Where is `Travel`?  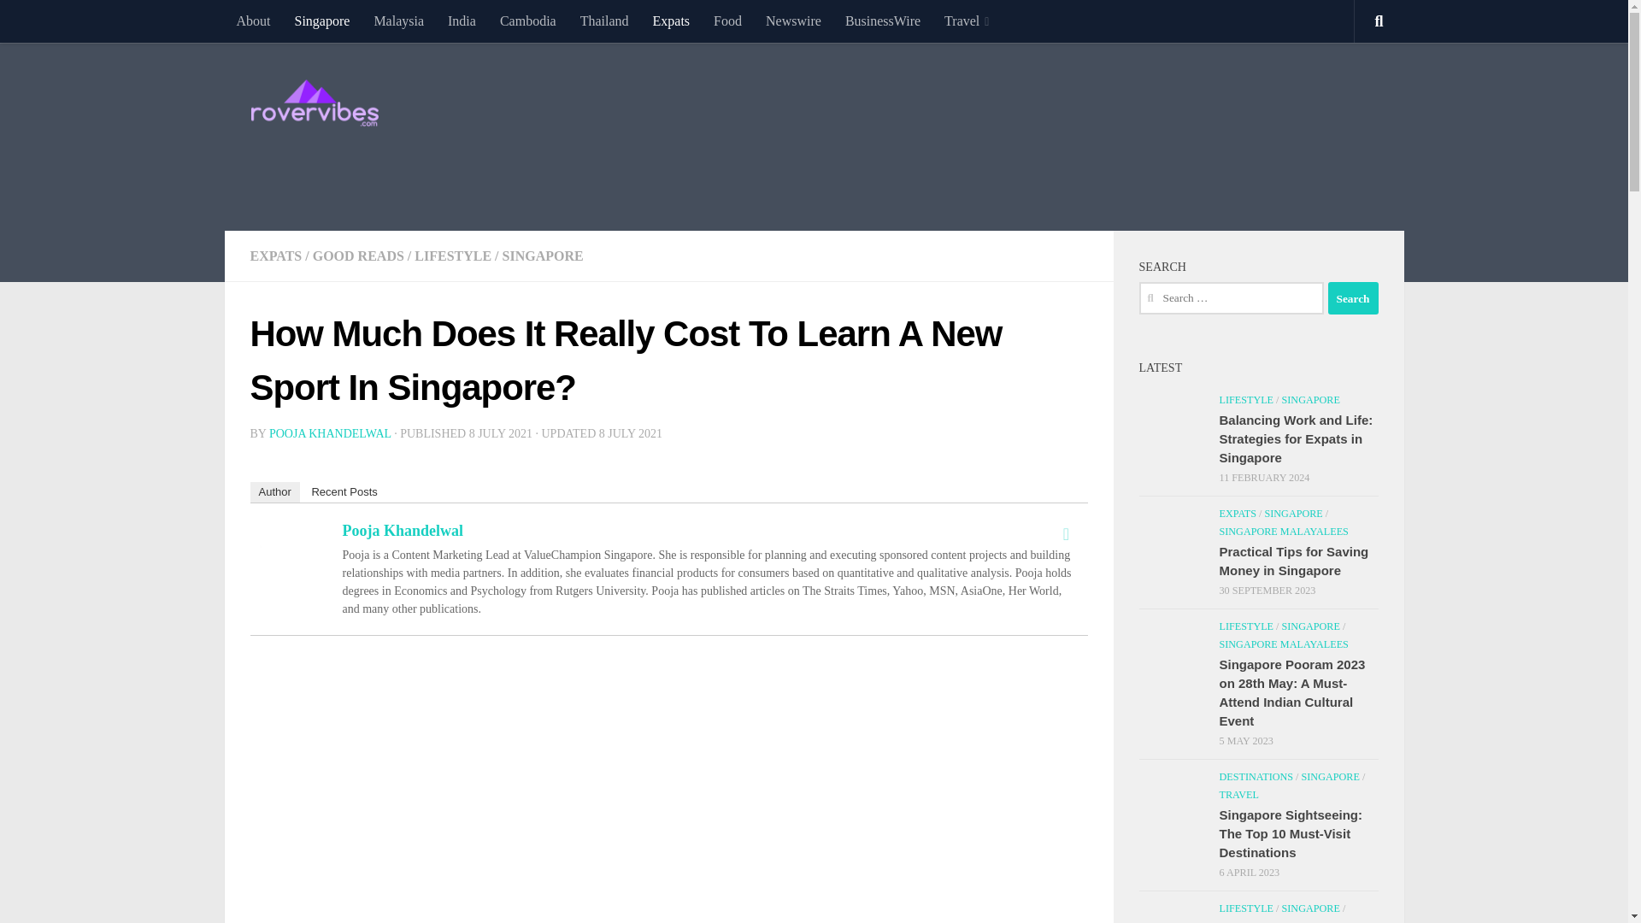 Travel is located at coordinates (966, 21).